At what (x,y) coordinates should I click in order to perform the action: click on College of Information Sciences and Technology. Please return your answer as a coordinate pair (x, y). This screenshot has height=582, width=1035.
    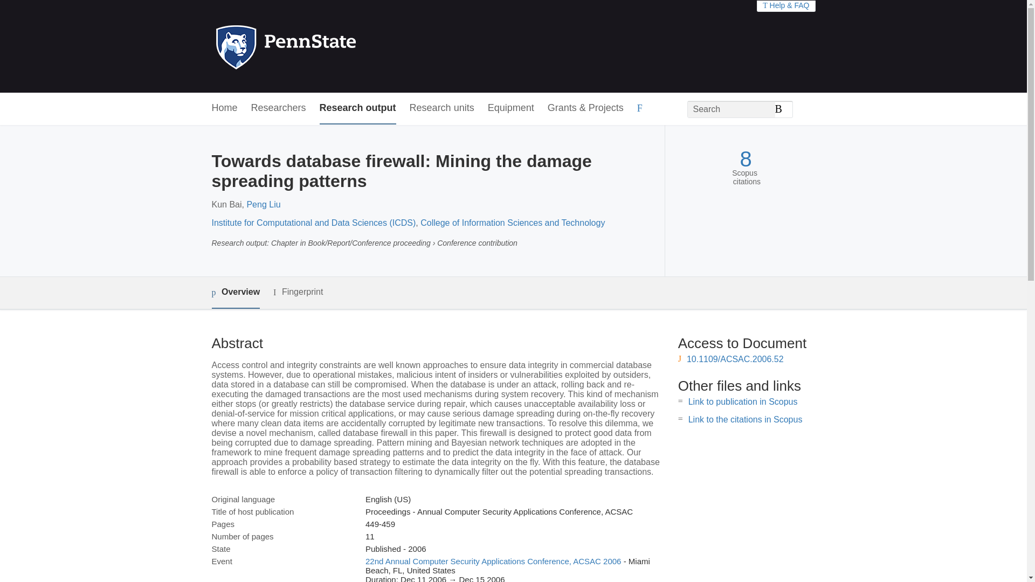
    Looking at the image, I should click on (512, 223).